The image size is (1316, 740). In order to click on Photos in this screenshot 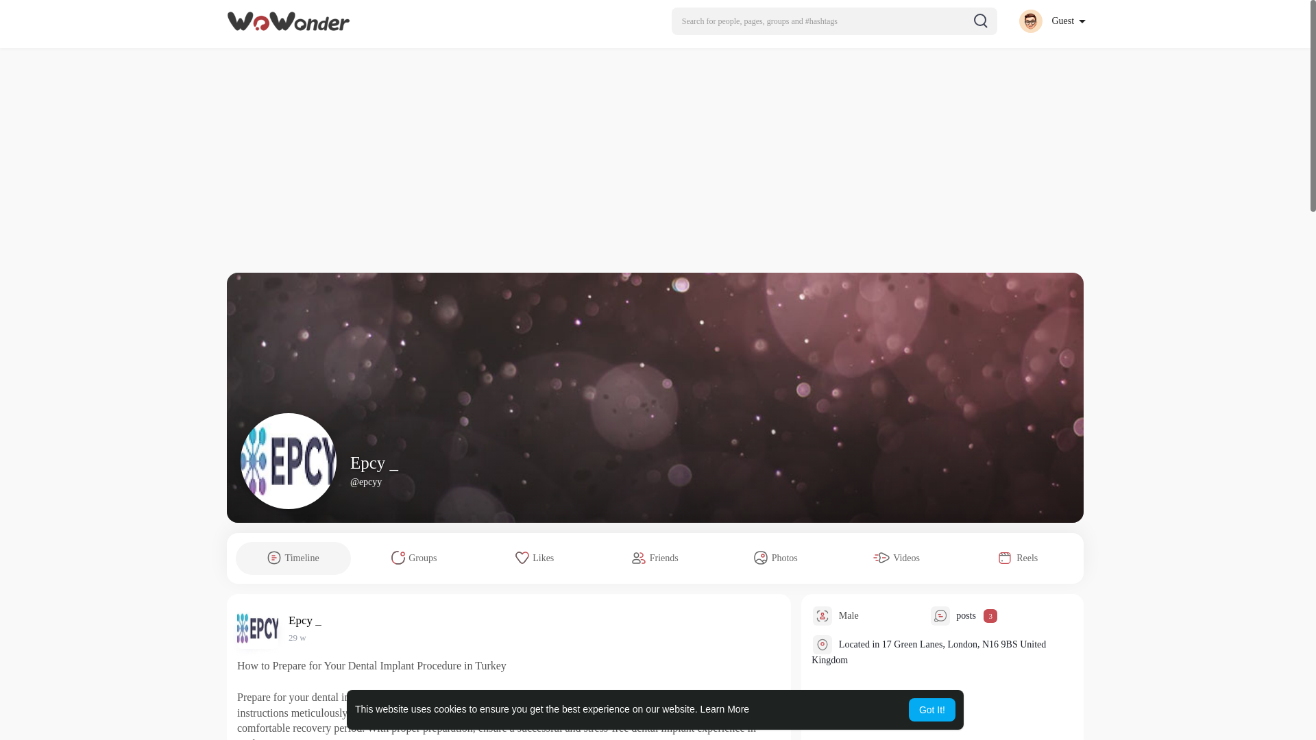, I will do `click(776, 558)`.